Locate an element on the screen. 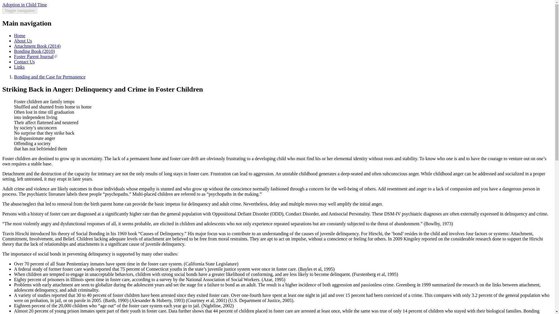  Adoption in Child Time is located at coordinates (24, 5).